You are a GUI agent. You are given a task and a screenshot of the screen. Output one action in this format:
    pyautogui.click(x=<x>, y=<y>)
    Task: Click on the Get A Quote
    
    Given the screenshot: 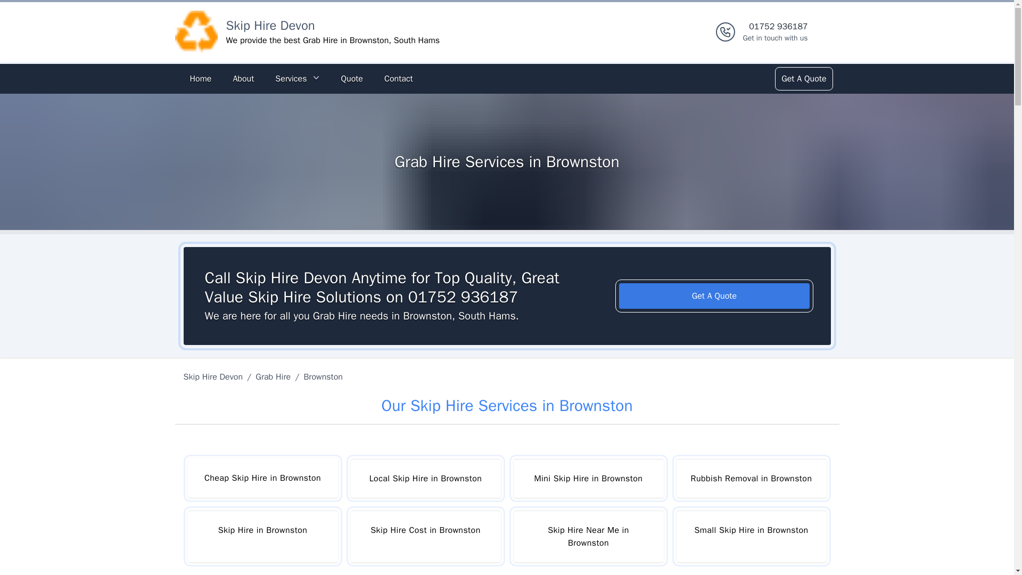 What is the action you would take?
    pyautogui.click(x=714, y=296)
    